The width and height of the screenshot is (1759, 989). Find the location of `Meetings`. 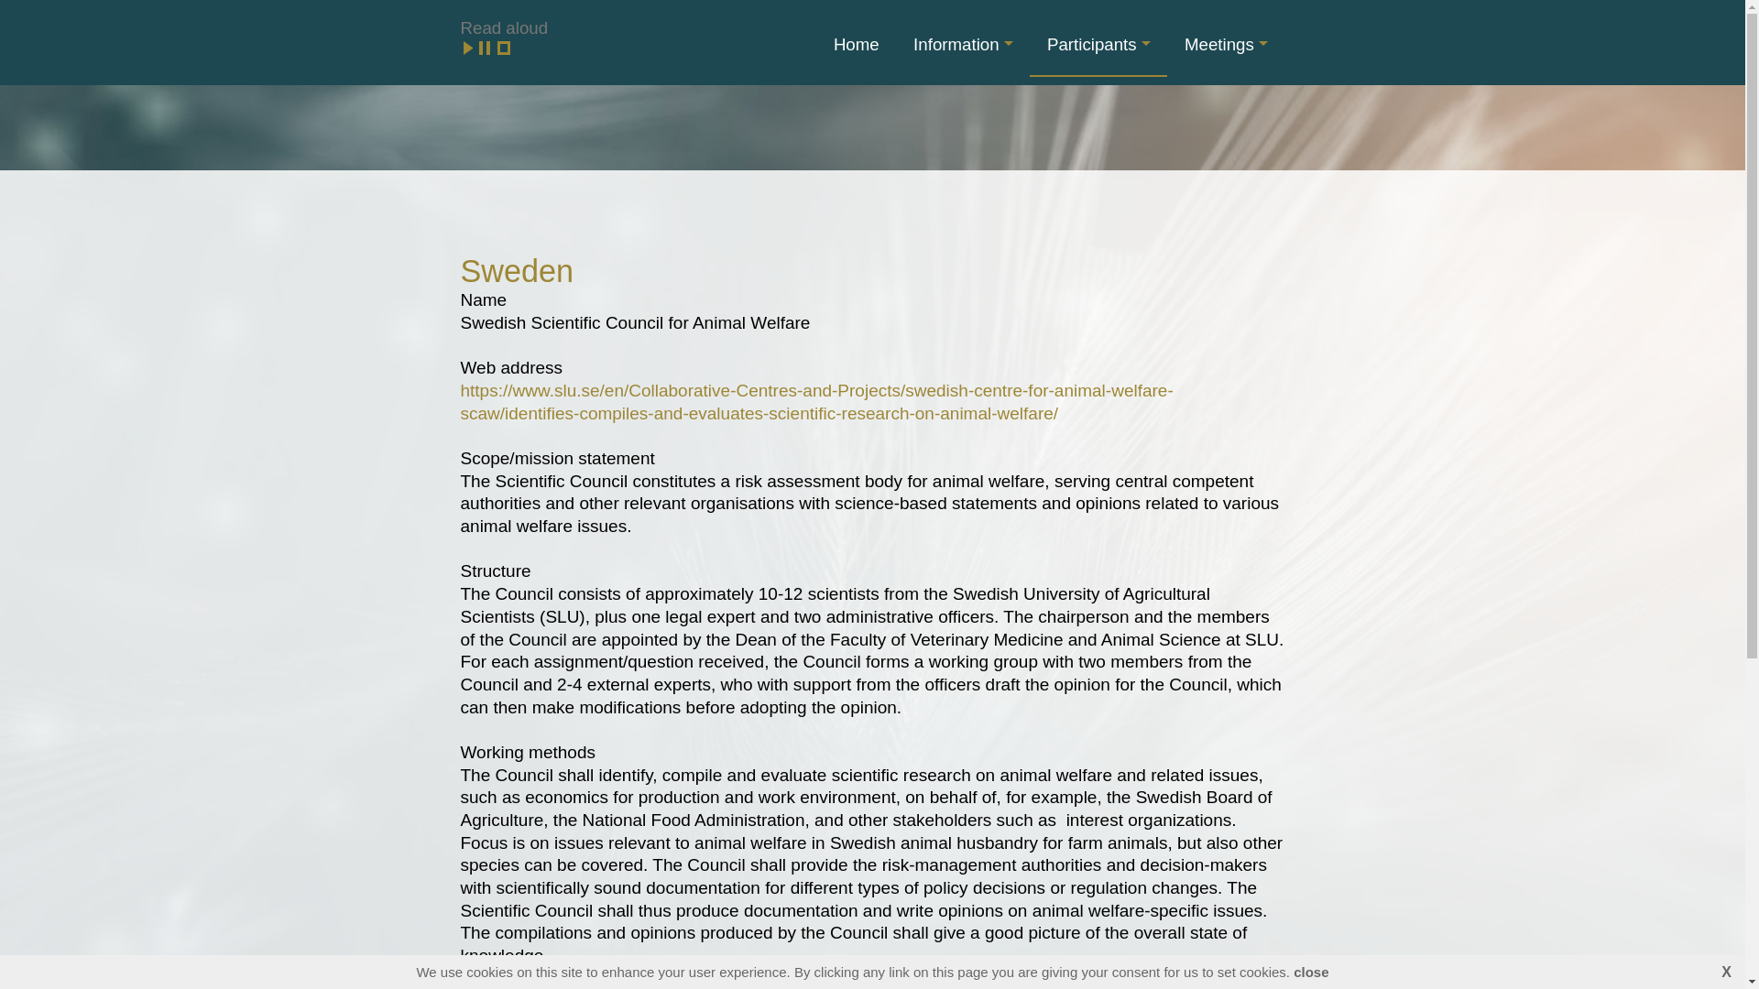

Meetings is located at coordinates (1226, 44).